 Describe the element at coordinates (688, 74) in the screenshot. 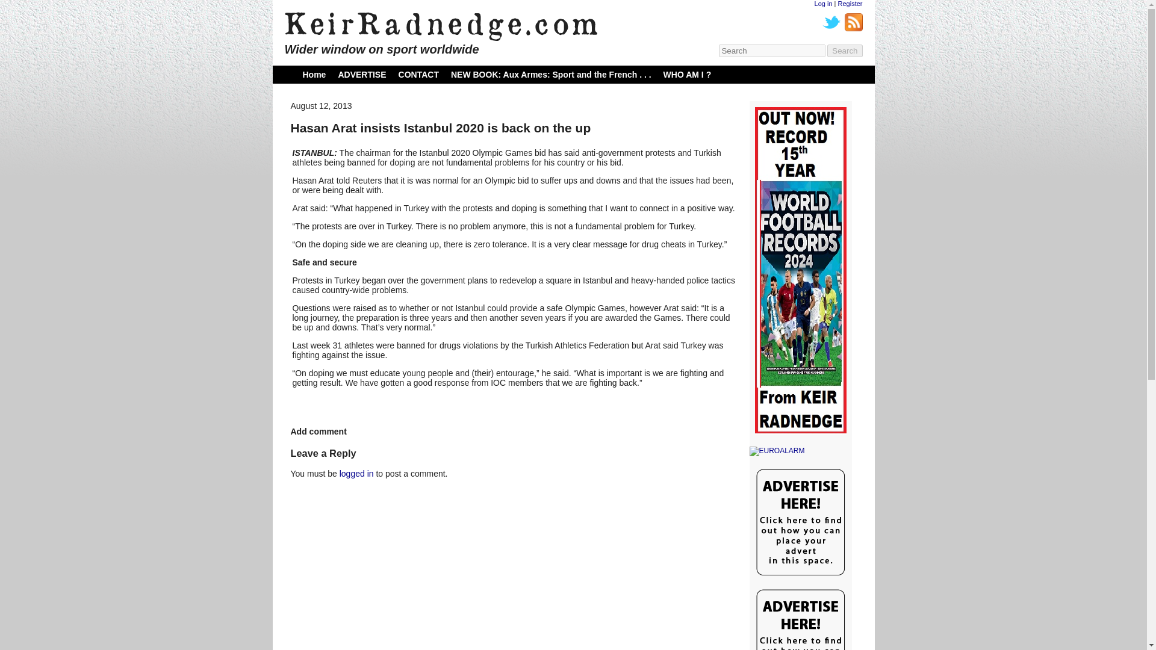

I see `WHO AM I ?` at that location.